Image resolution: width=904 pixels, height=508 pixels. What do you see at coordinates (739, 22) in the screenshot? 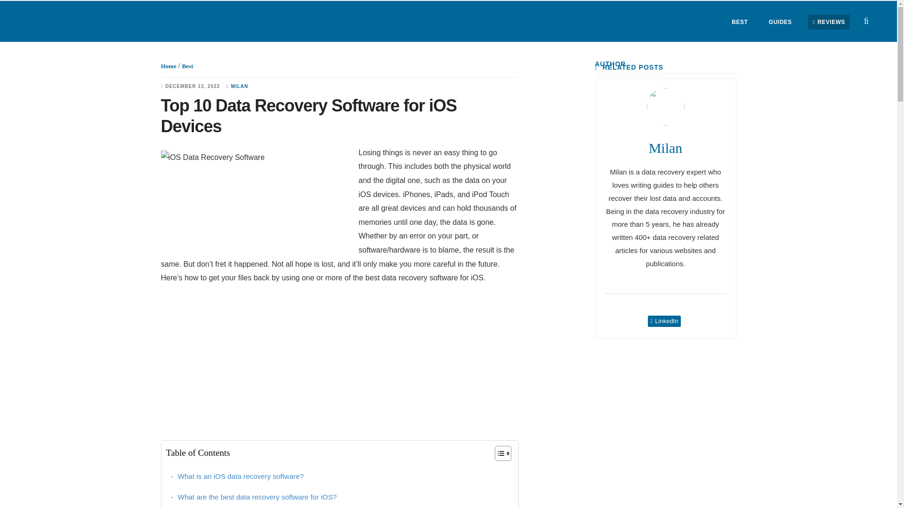
I see `BEST` at bounding box center [739, 22].